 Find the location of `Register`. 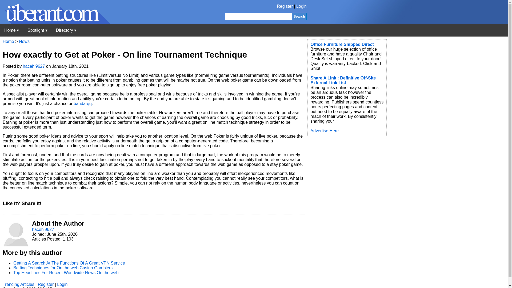

Register is located at coordinates (285, 6).